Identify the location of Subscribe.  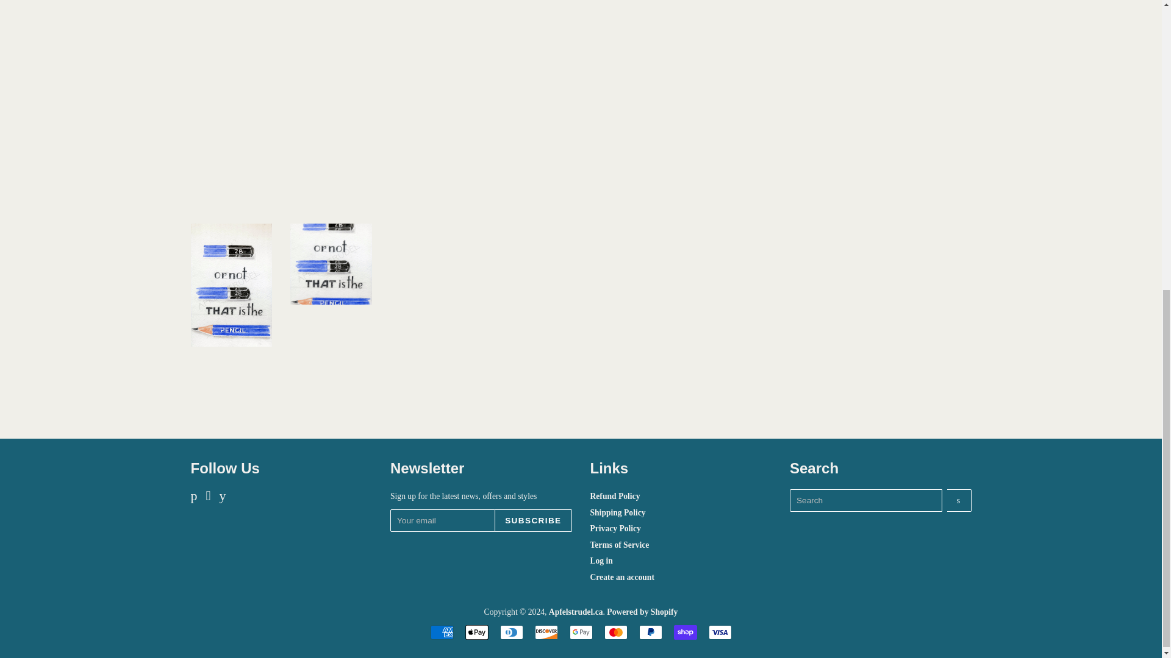
(533, 520).